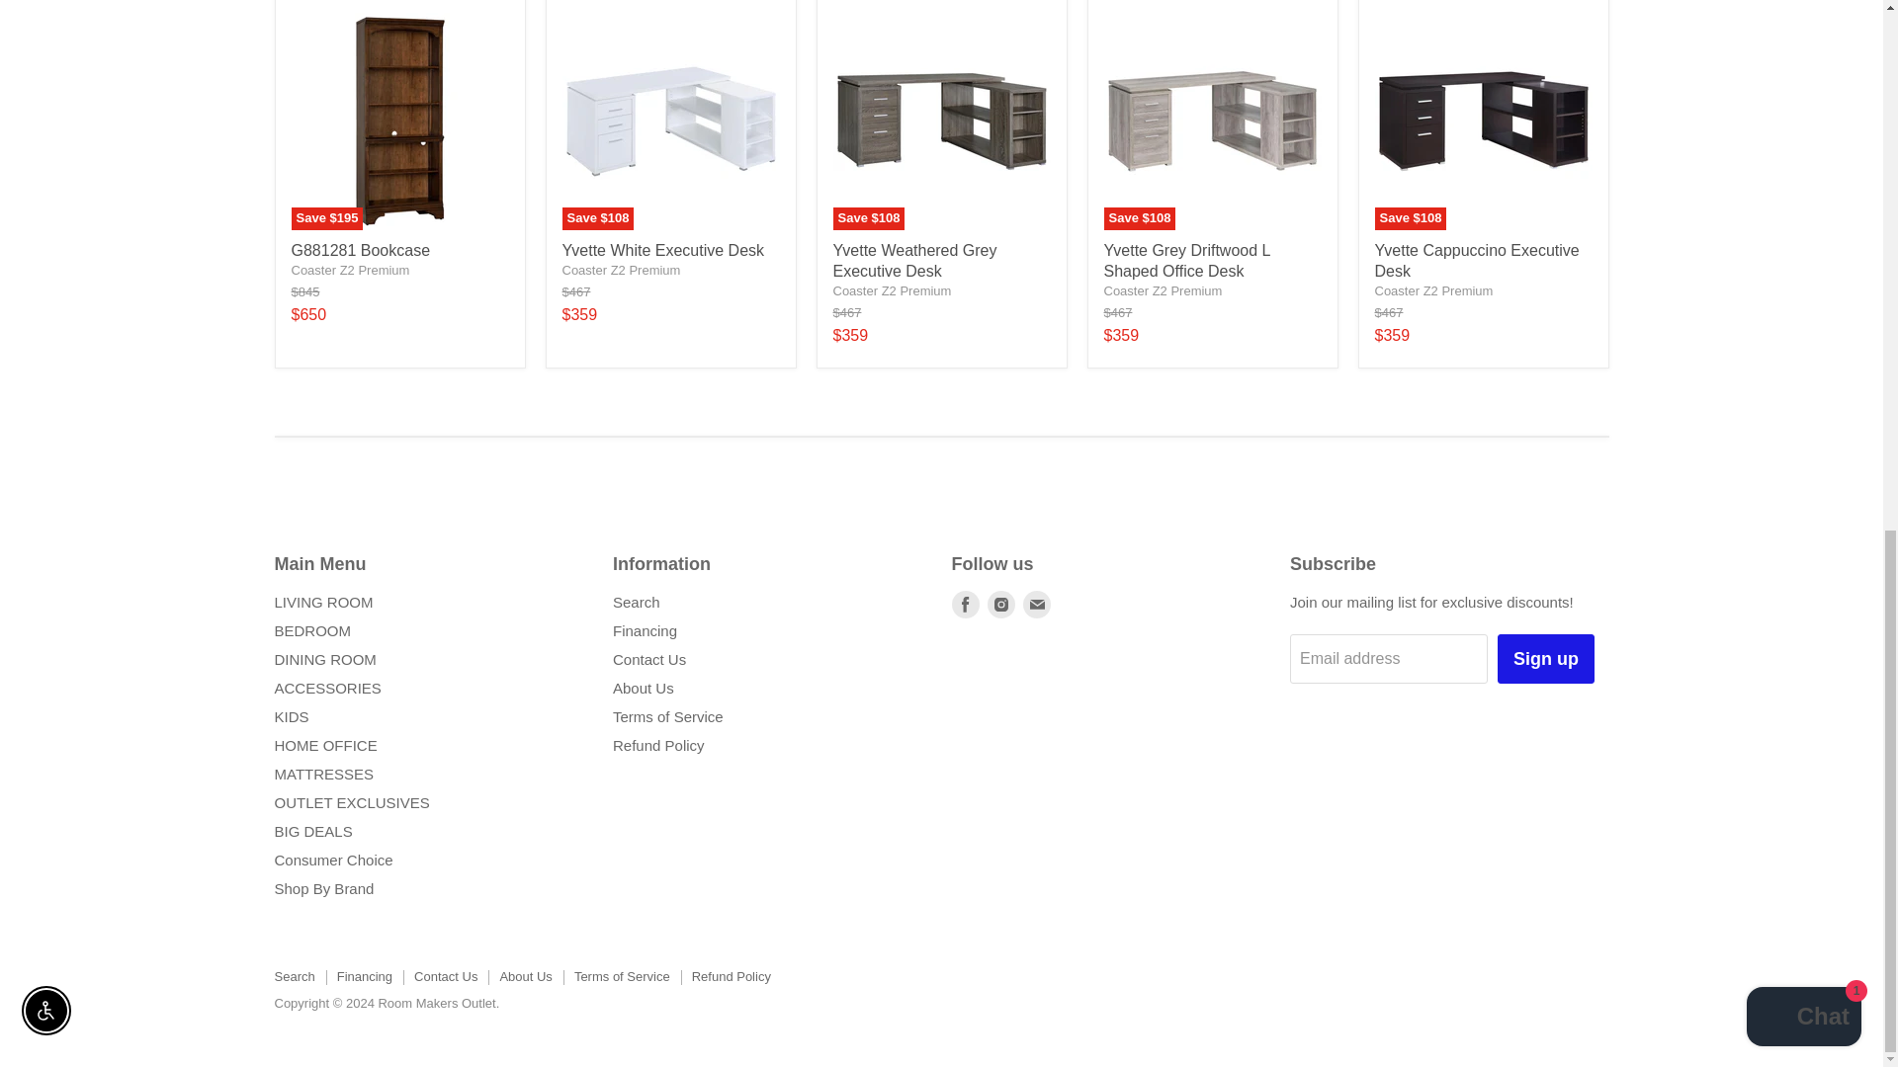 This screenshot has height=1067, width=1898. What do you see at coordinates (350, 269) in the screenshot?
I see `Coaster Z2 Premium` at bounding box center [350, 269].